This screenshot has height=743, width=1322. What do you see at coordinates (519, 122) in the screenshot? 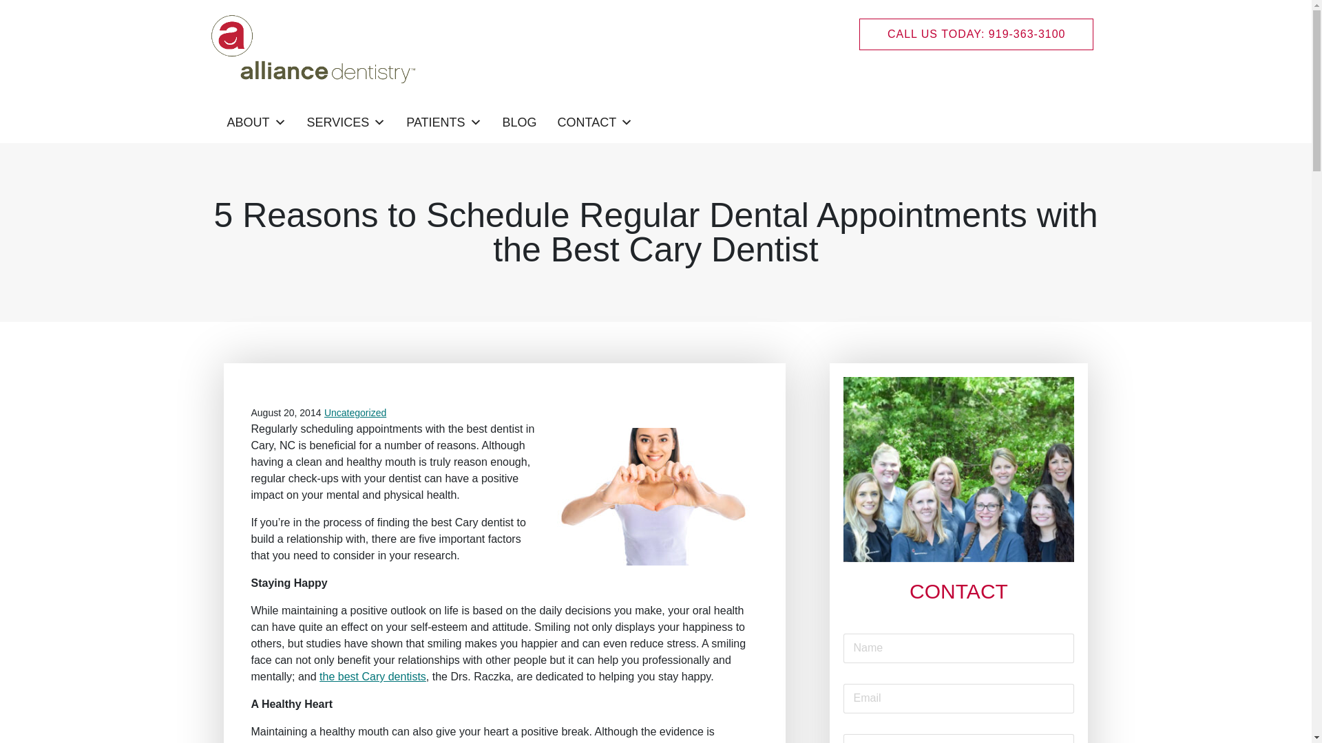
I see `BLOG` at bounding box center [519, 122].